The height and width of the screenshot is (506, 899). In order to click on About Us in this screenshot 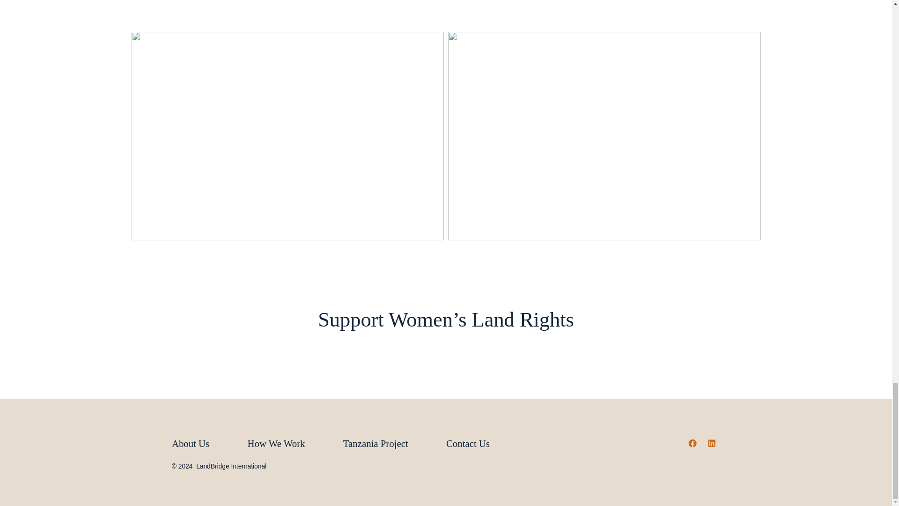, I will do `click(199, 444)`.